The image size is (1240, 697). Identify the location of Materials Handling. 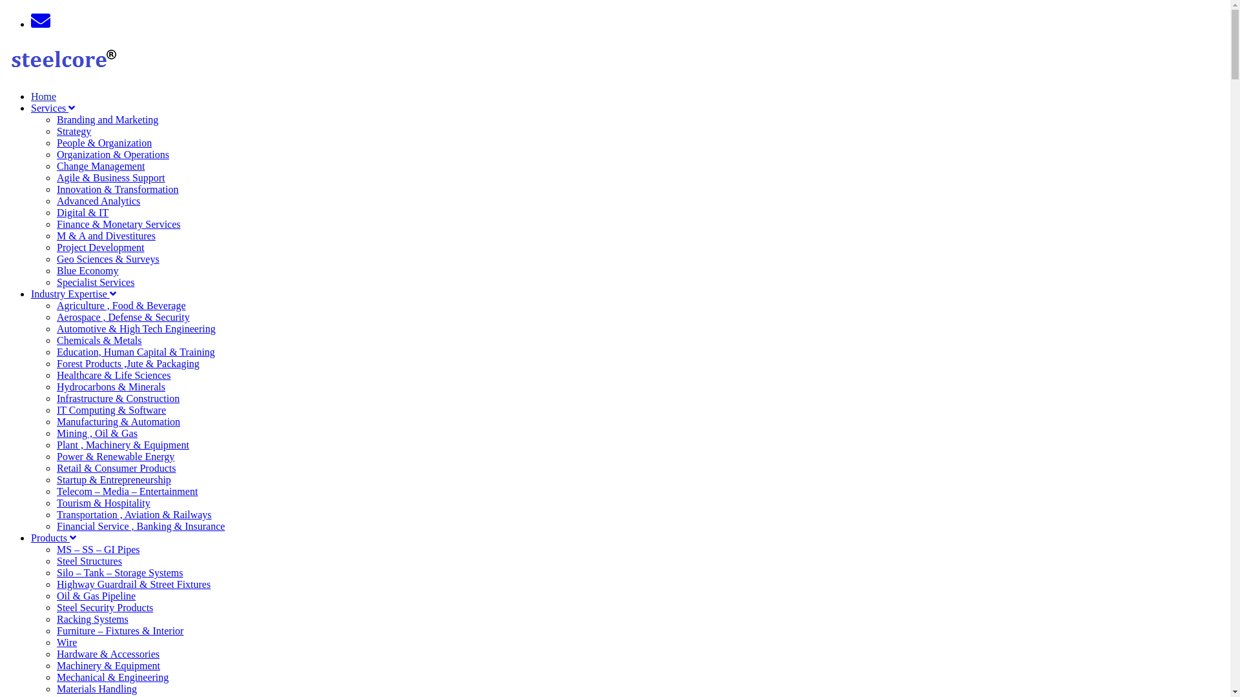
(97, 689).